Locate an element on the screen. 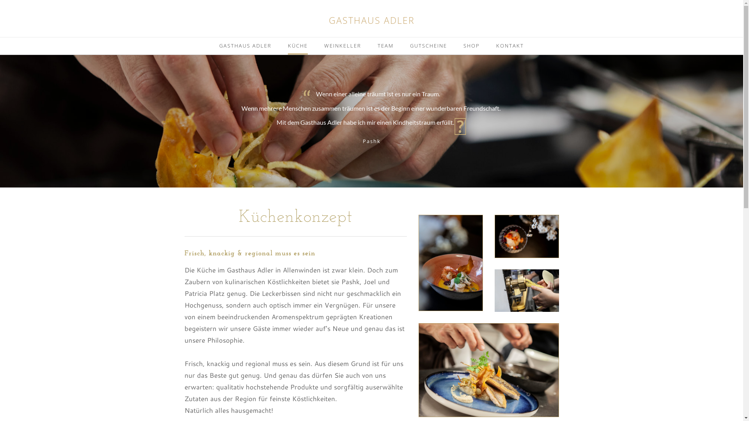  KONTAKT is located at coordinates (510, 48).